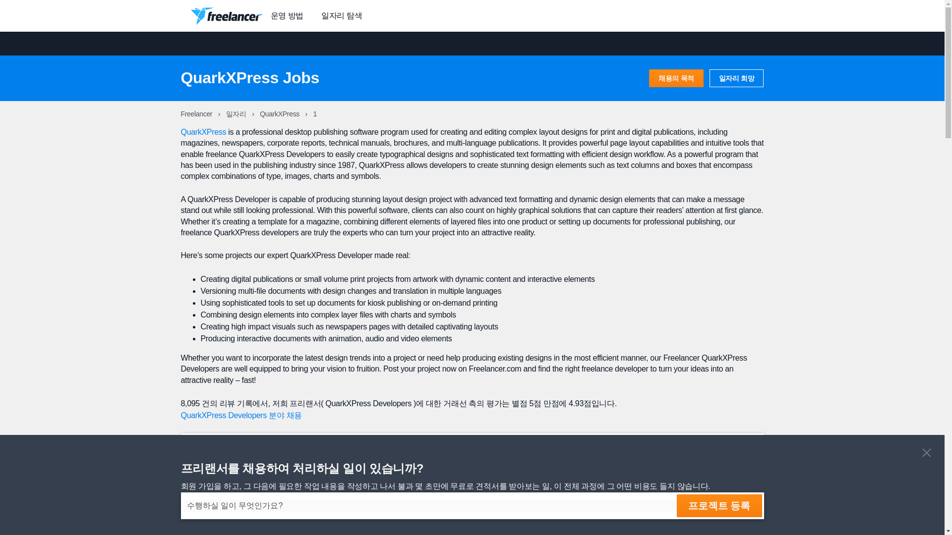  I want to click on First, so click(680, 497).